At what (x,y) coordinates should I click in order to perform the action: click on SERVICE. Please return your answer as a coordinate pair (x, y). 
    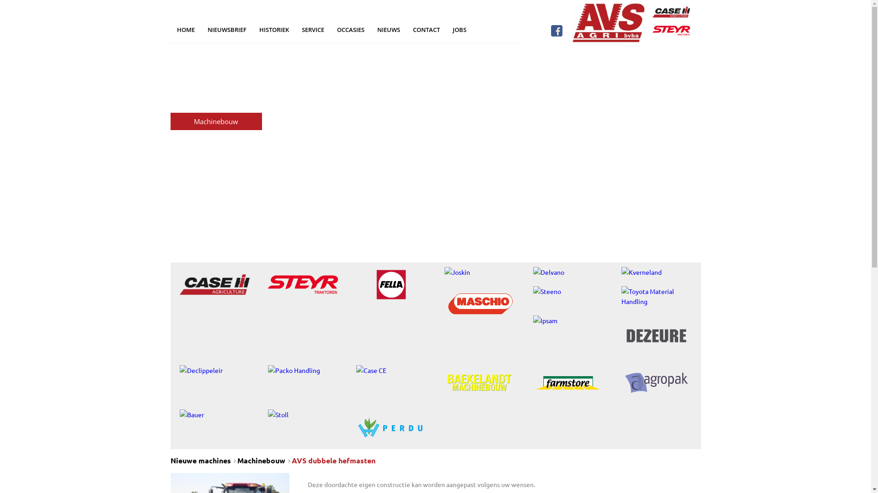
    Looking at the image, I should click on (313, 30).